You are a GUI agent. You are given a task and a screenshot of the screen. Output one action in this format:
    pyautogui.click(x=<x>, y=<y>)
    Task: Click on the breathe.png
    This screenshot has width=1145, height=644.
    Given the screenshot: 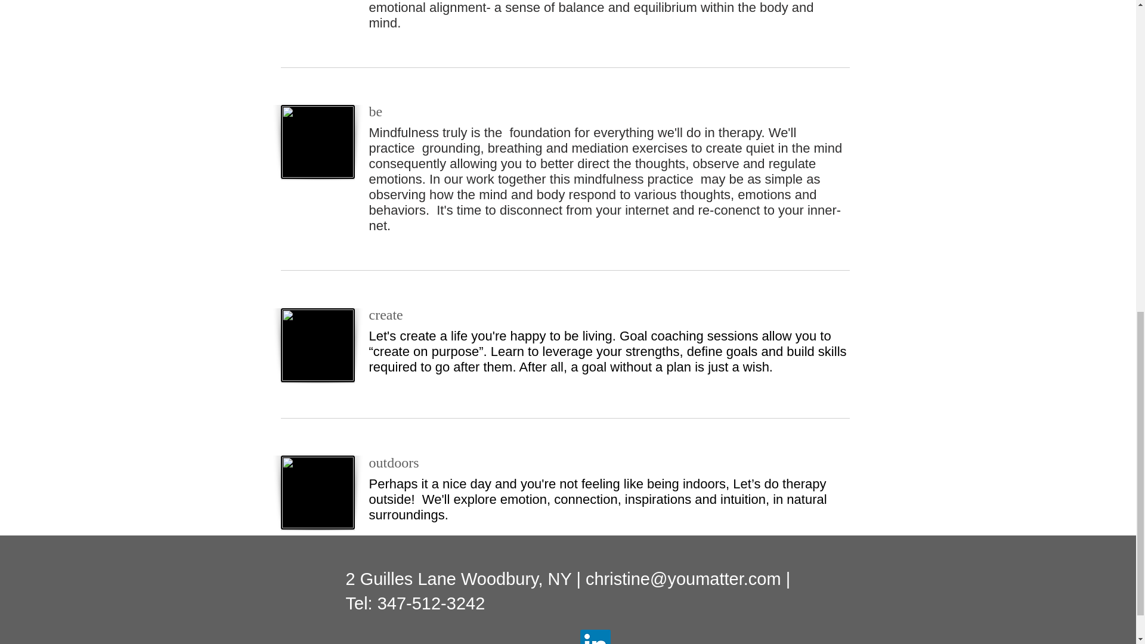 What is the action you would take?
    pyautogui.click(x=317, y=142)
    